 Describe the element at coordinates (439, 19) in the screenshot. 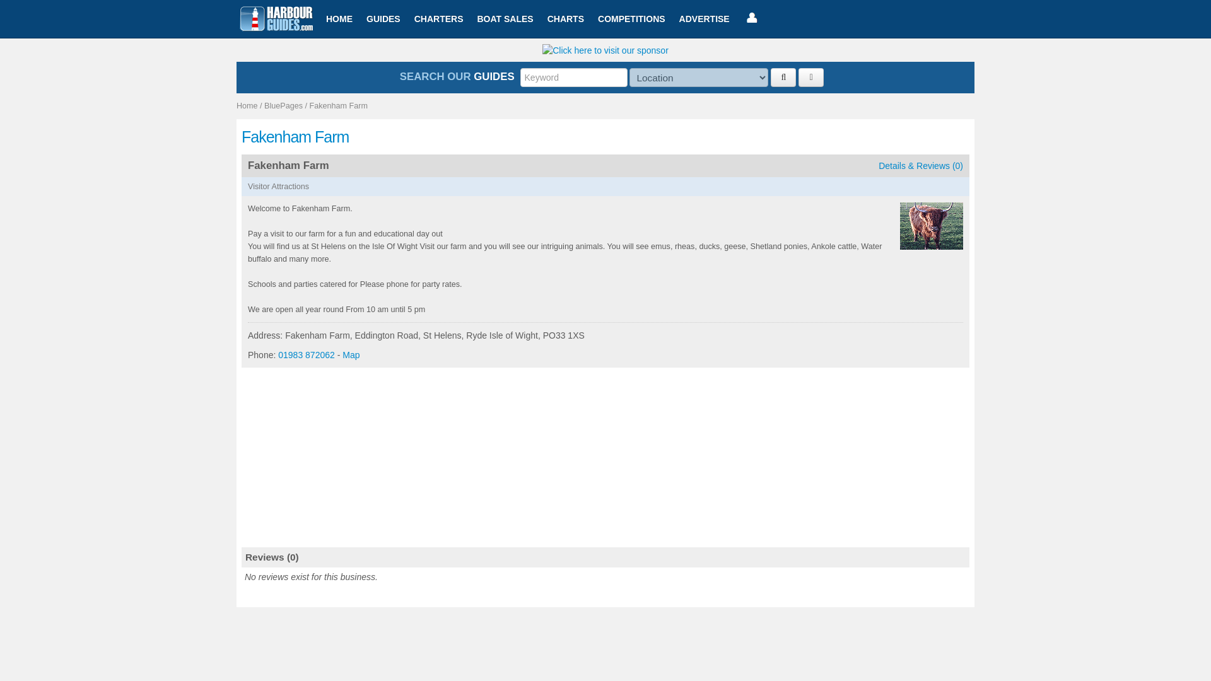

I see `CHARTERS` at that location.